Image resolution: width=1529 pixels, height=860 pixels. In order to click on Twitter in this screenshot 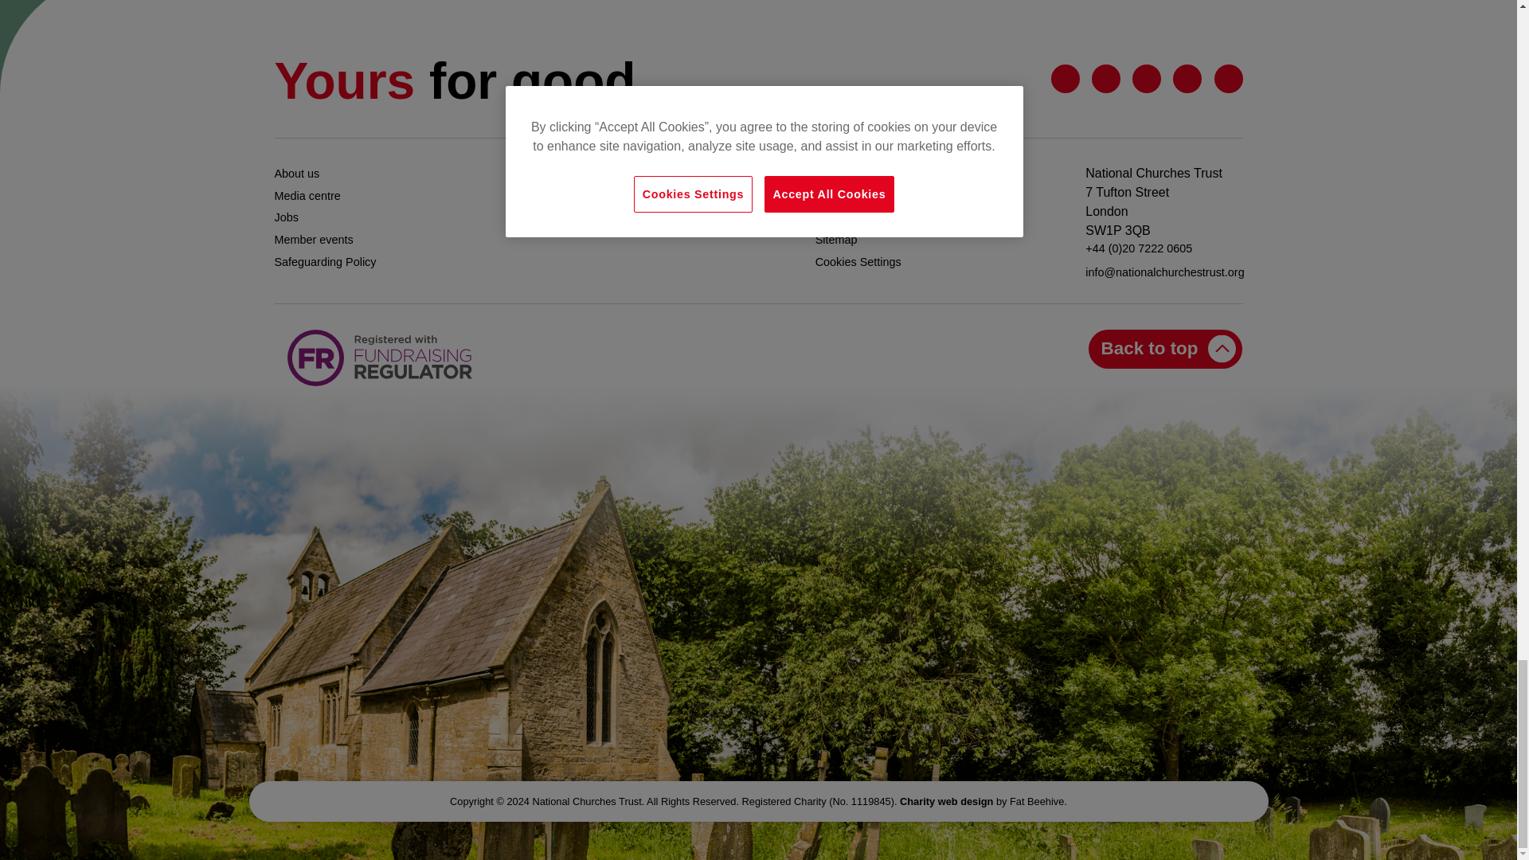, I will do `click(1066, 79)`.